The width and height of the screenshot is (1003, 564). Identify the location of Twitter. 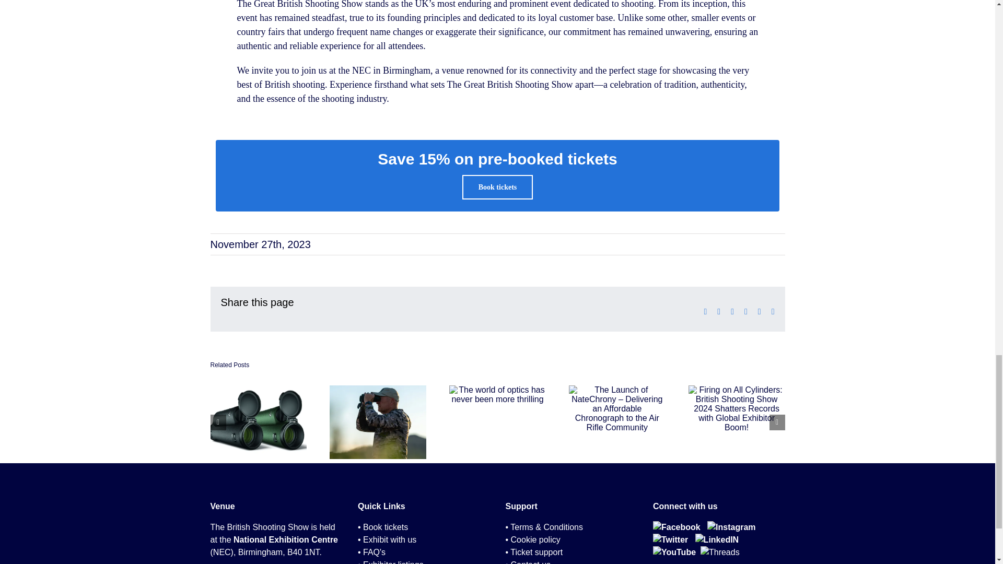
(670, 539).